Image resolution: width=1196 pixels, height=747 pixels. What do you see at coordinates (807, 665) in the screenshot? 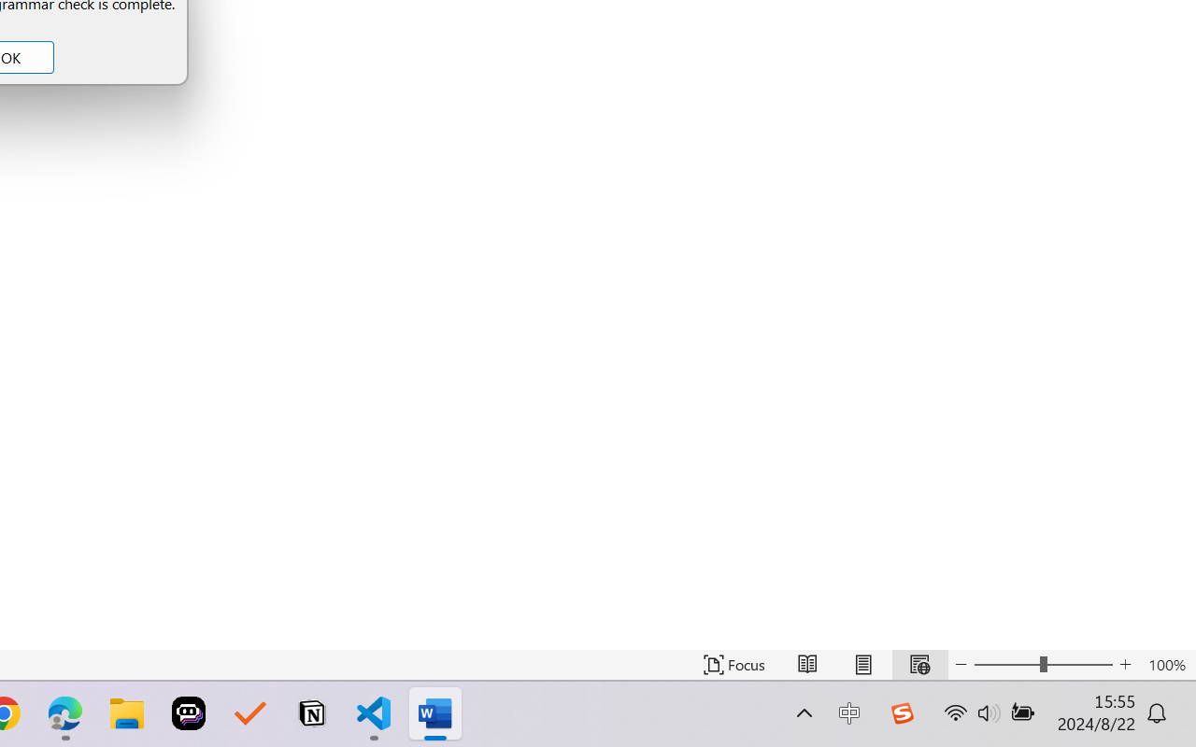
I see `Read Mode` at bounding box center [807, 665].